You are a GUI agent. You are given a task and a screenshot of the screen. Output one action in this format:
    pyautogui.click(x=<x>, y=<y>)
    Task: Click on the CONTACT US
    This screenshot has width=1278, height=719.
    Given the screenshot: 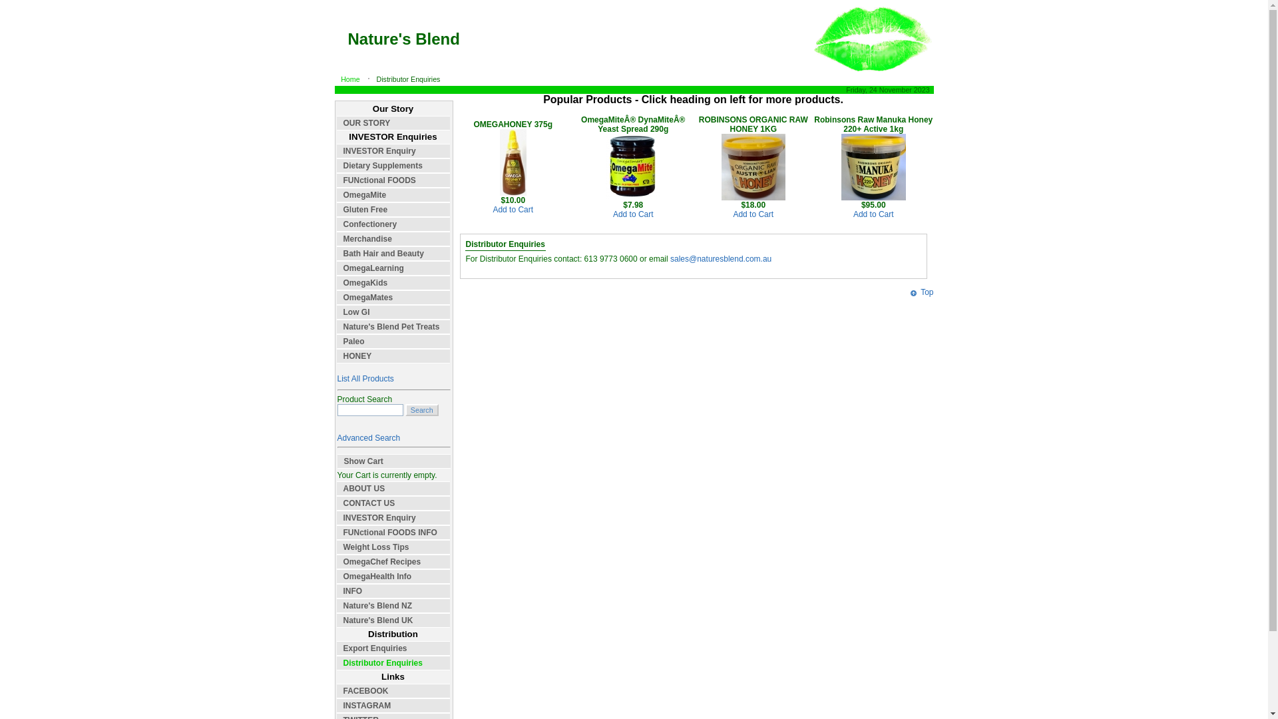 What is the action you would take?
    pyautogui.click(x=393, y=503)
    